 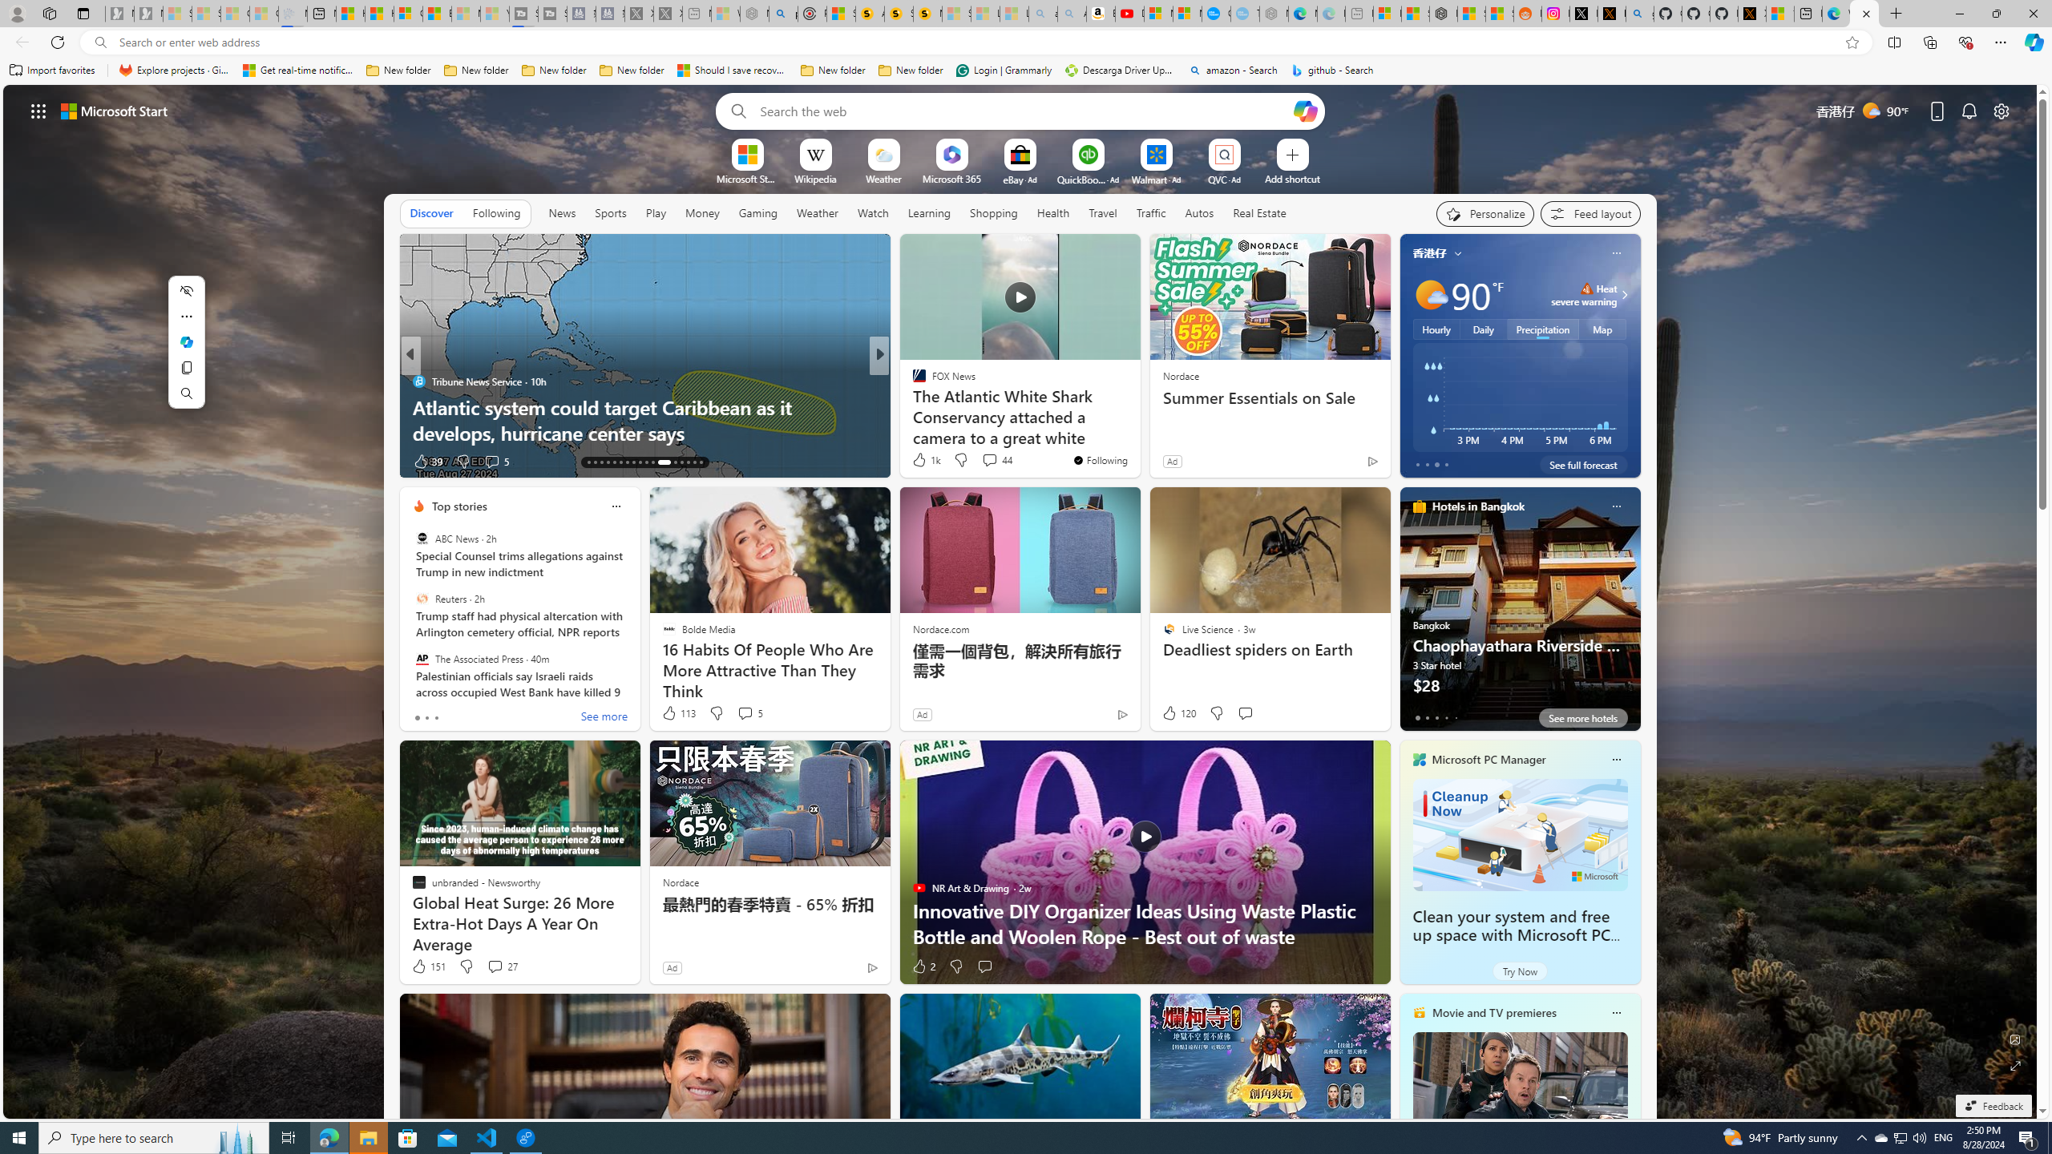 What do you see at coordinates (1137, 433) in the screenshot?
I see `Extraordinary Gift Idea for Birthday & Christmas` at bounding box center [1137, 433].